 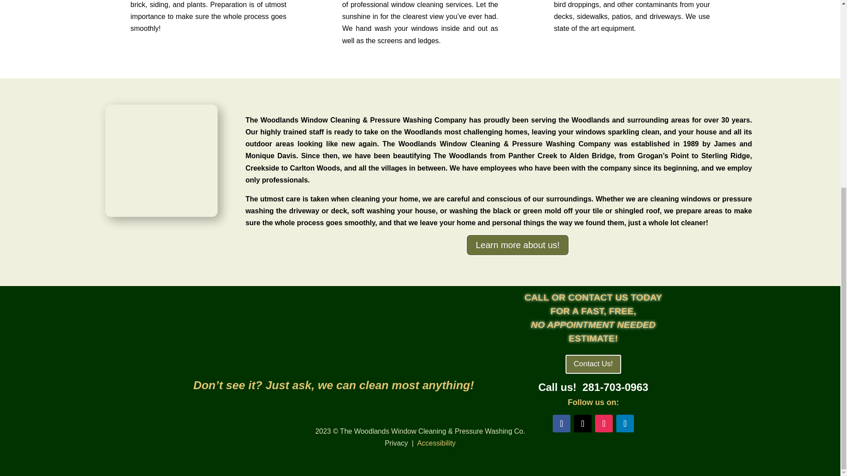 What do you see at coordinates (148, 147) in the screenshot?
I see `TheWoodlandsWatertower` at bounding box center [148, 147].